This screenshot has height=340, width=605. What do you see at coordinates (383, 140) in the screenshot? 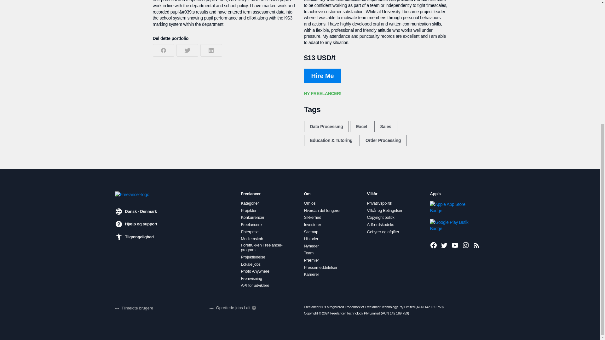
I see `Order Processing` at bounding box center [383, 140].